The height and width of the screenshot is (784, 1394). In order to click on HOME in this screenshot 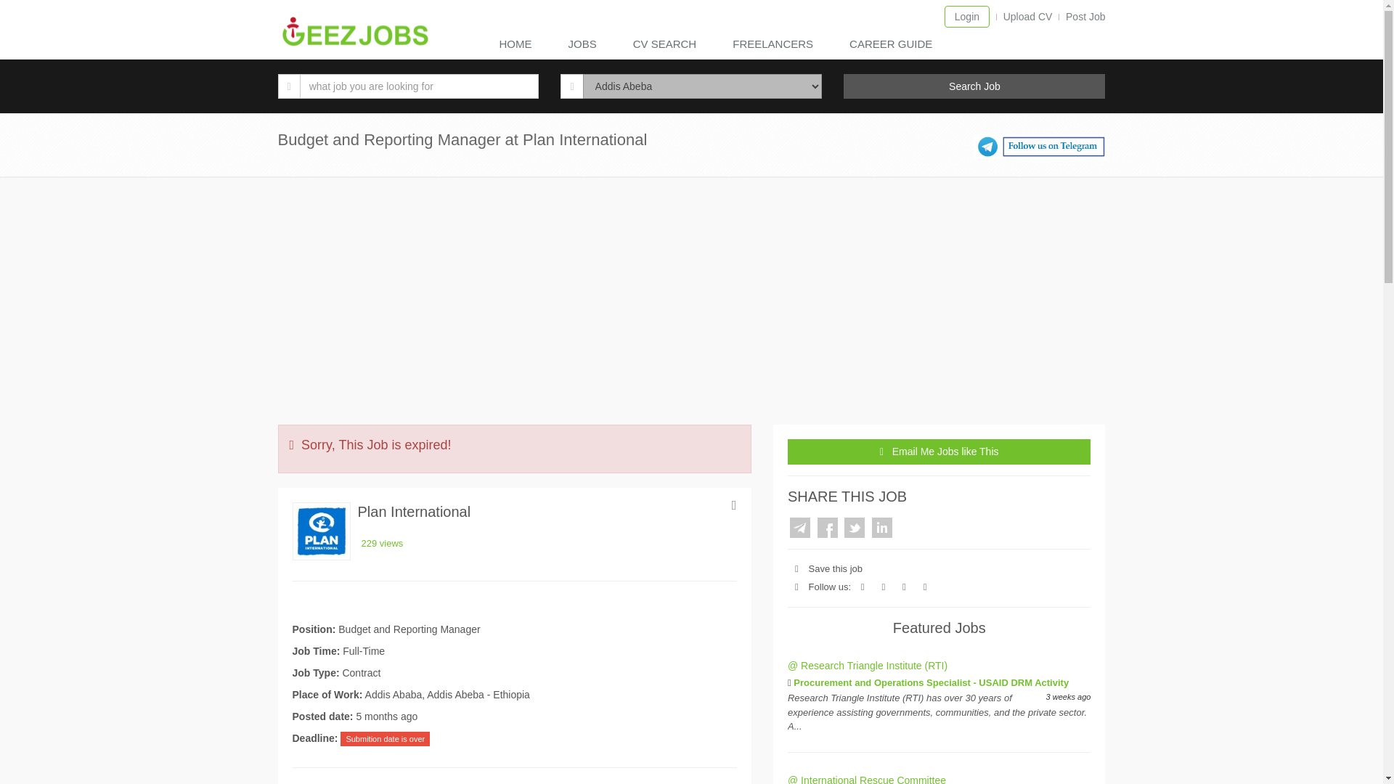, I will do `click(519, 45)`.